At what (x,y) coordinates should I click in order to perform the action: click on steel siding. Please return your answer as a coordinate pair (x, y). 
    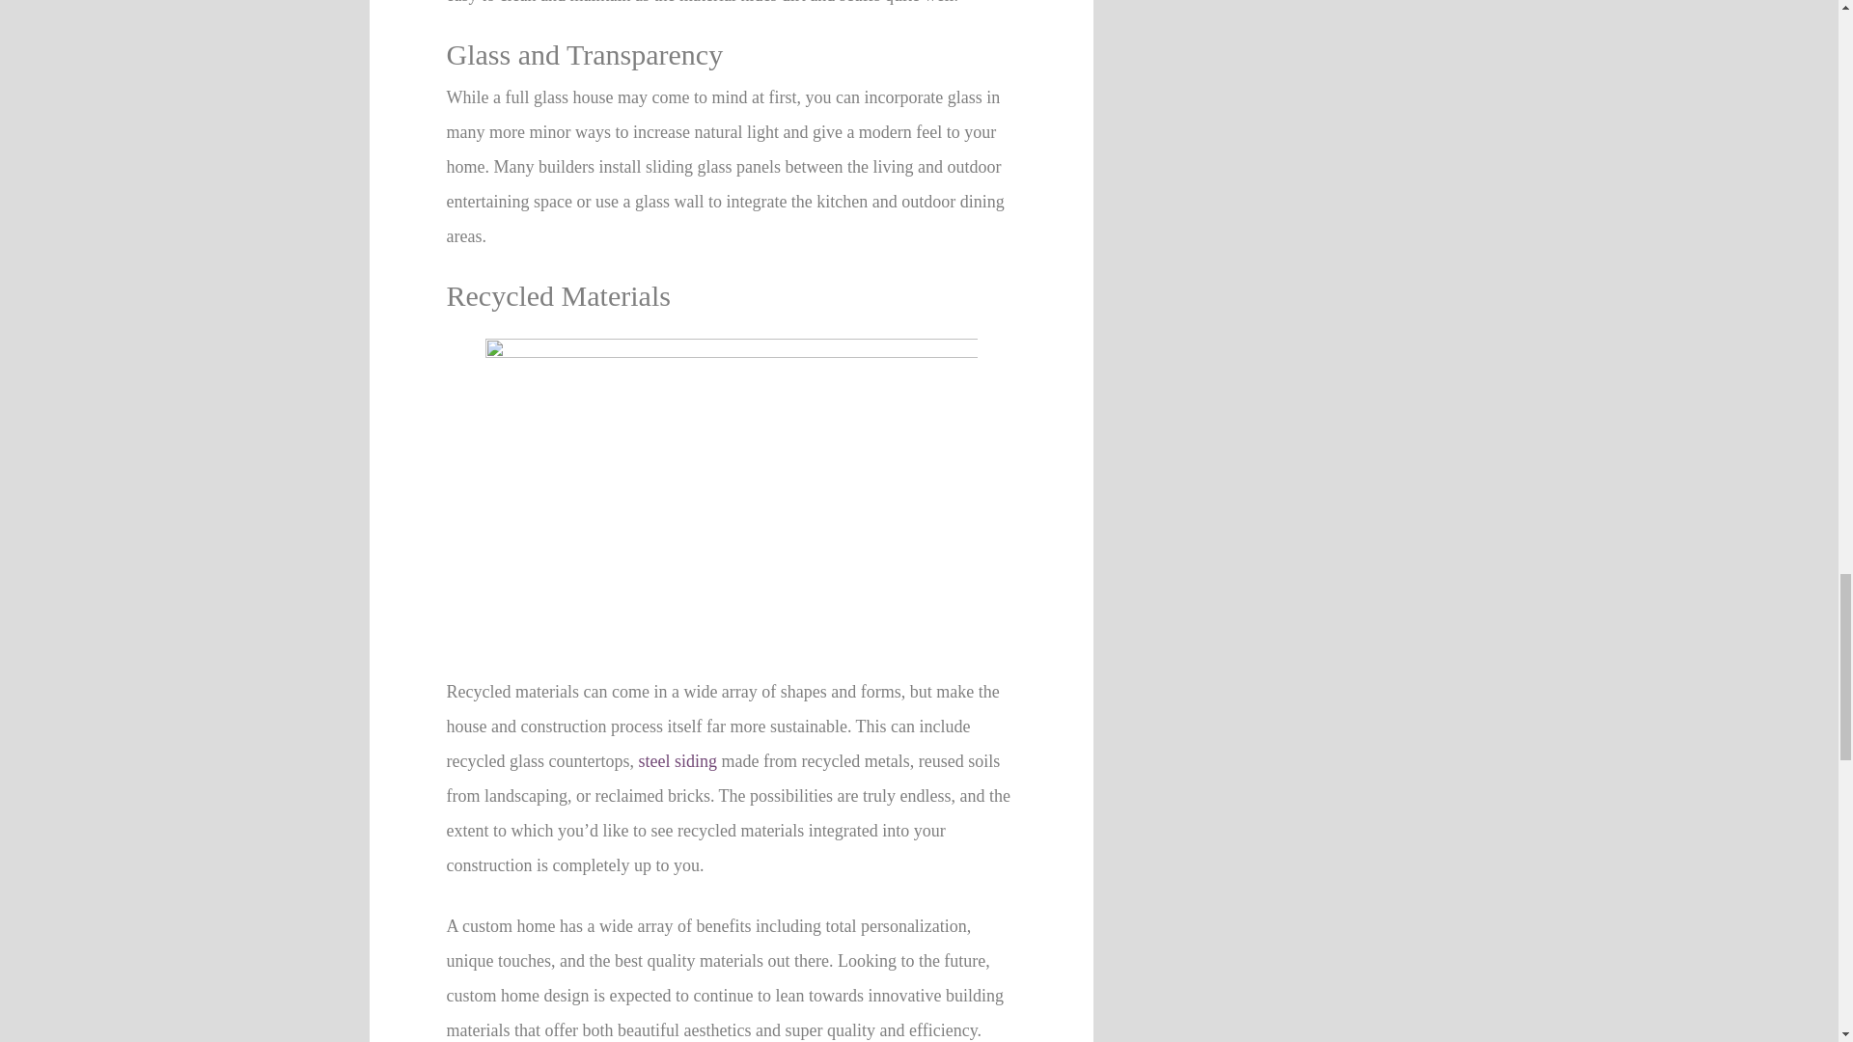
    Looking at the image, I should click on (678, 760).